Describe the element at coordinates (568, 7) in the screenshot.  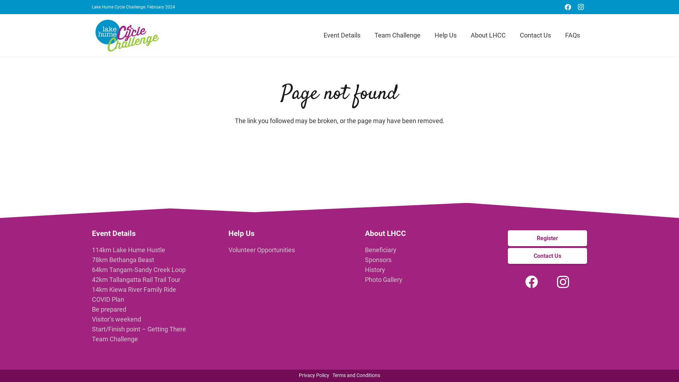
I see `Facebook` at that location.